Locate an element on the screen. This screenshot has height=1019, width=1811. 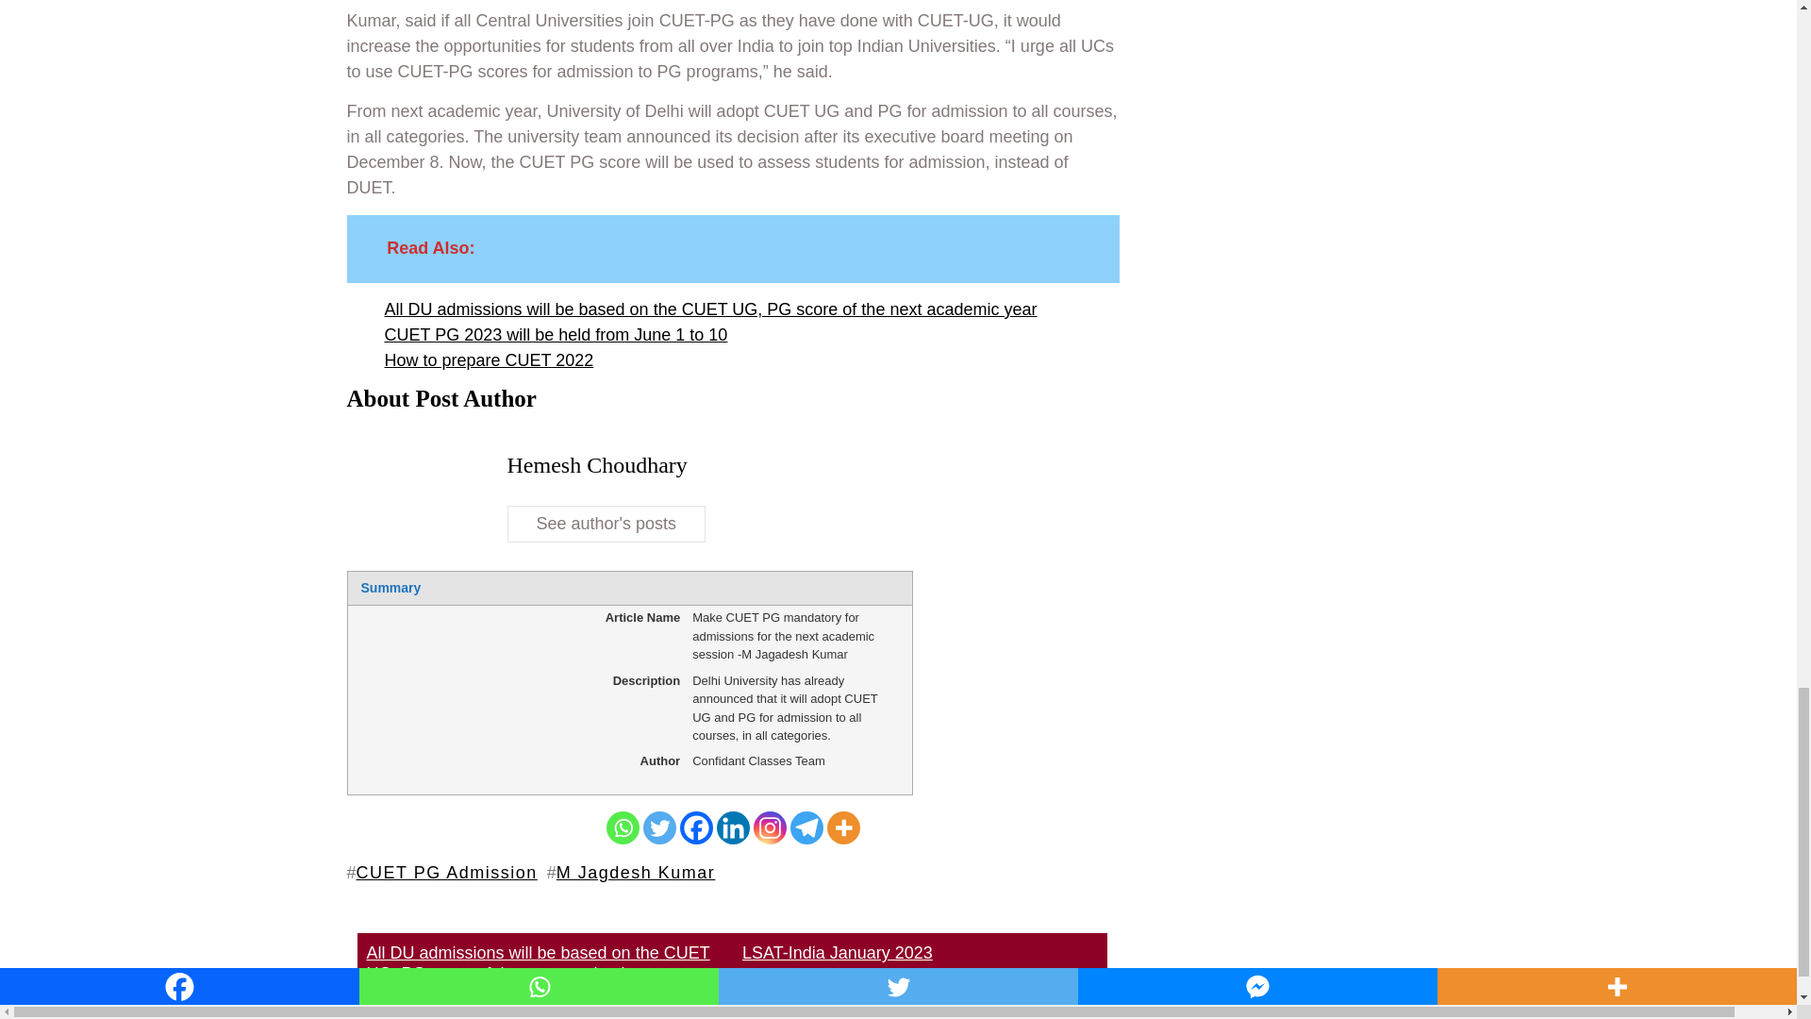
Instagram is located at coordinates (770, 827).